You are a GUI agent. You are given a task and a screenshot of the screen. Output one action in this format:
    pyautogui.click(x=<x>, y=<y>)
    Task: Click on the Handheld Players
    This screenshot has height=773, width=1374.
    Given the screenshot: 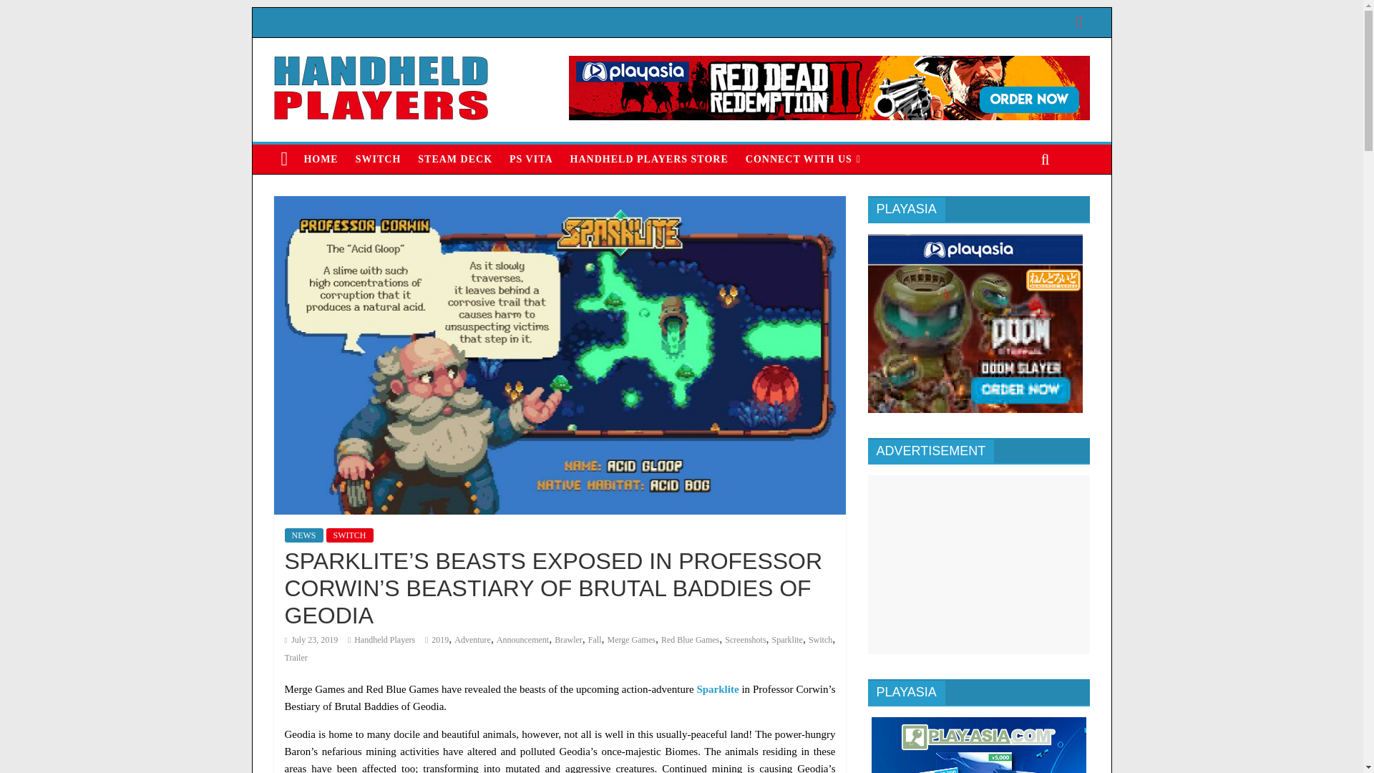 What is the action you would take?
    pyautogui.click(x=384, y=639)
    